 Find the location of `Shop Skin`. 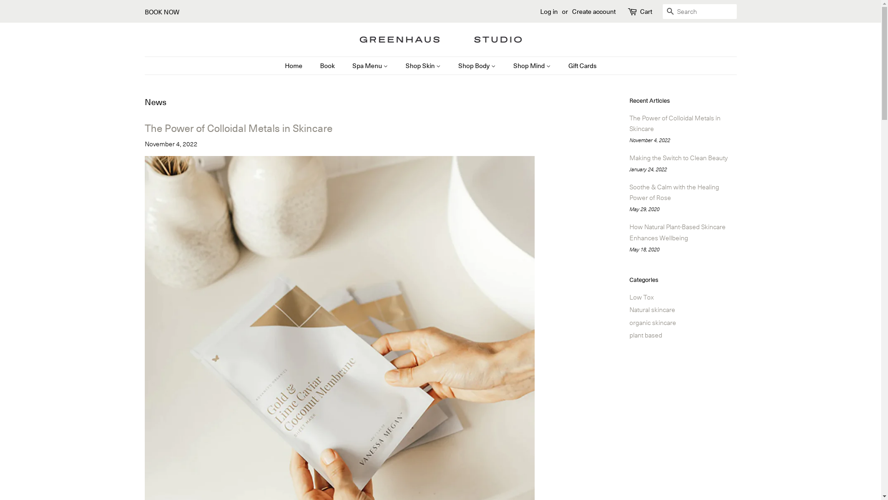

Shop Skin is located at coordinates (424, 66).